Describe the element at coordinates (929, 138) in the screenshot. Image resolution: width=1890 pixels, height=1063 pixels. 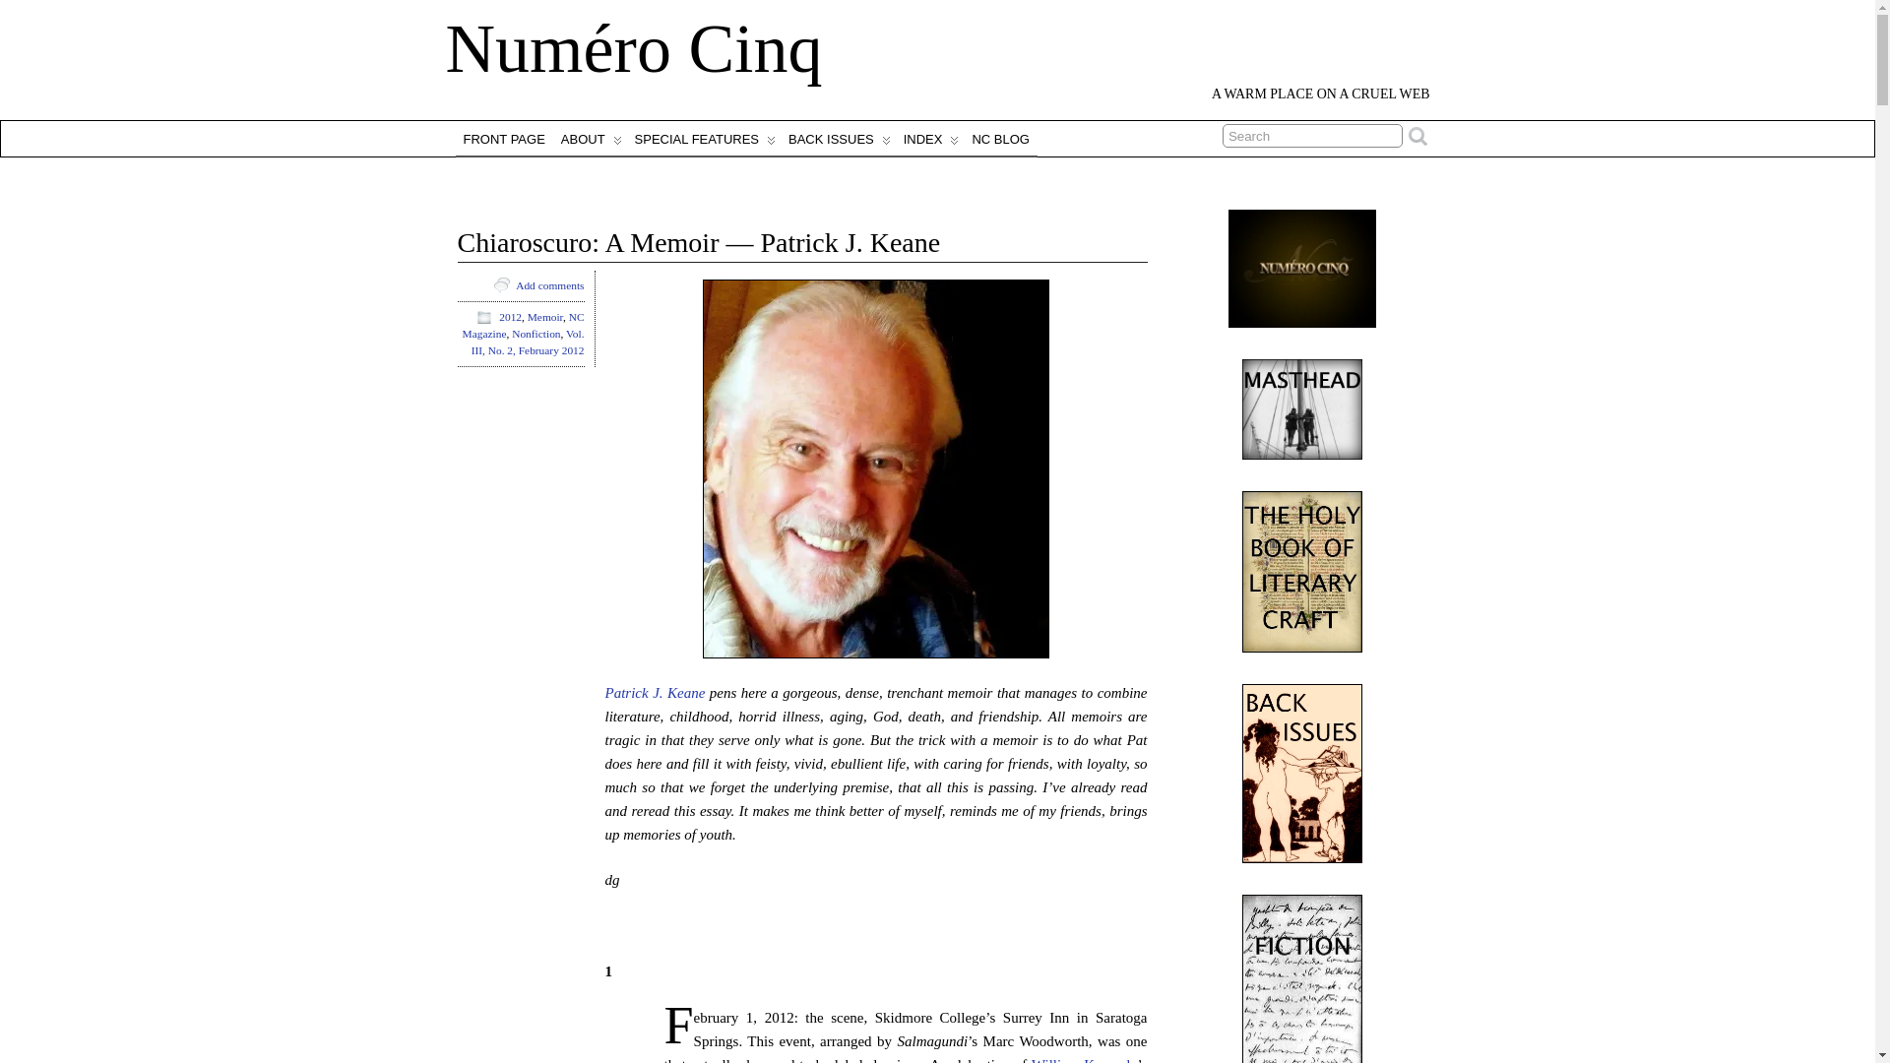
I see ` INDEX` at that location.